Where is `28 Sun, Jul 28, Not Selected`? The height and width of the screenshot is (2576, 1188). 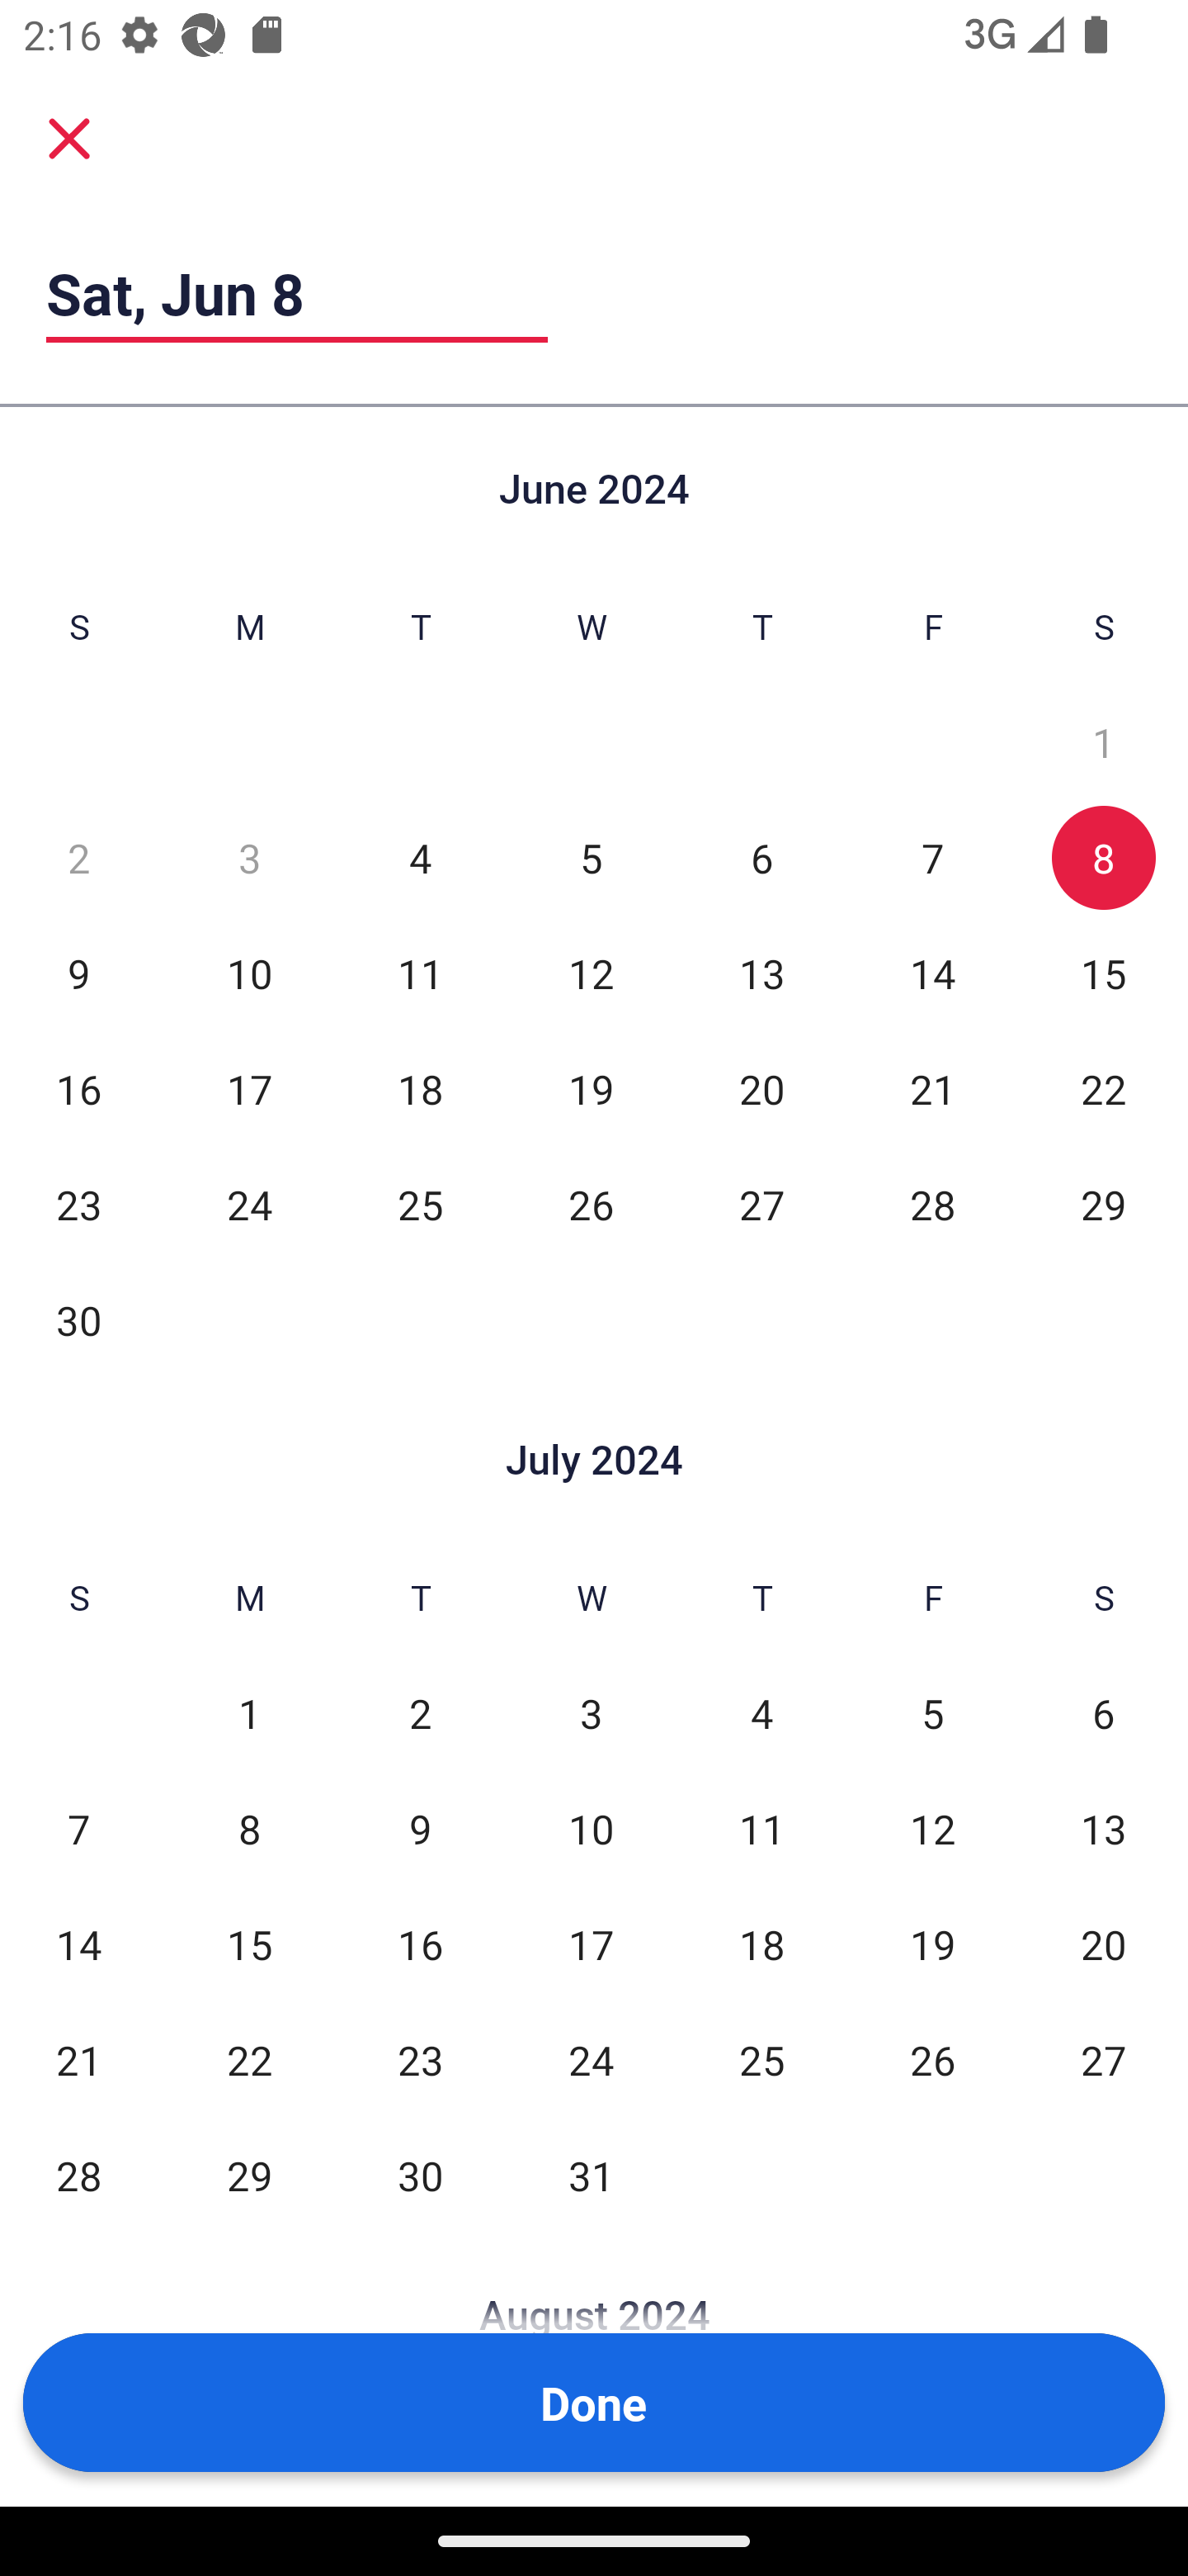 28 Sun, Jul 28, Not Selected is located at coordinates (78, 2175).